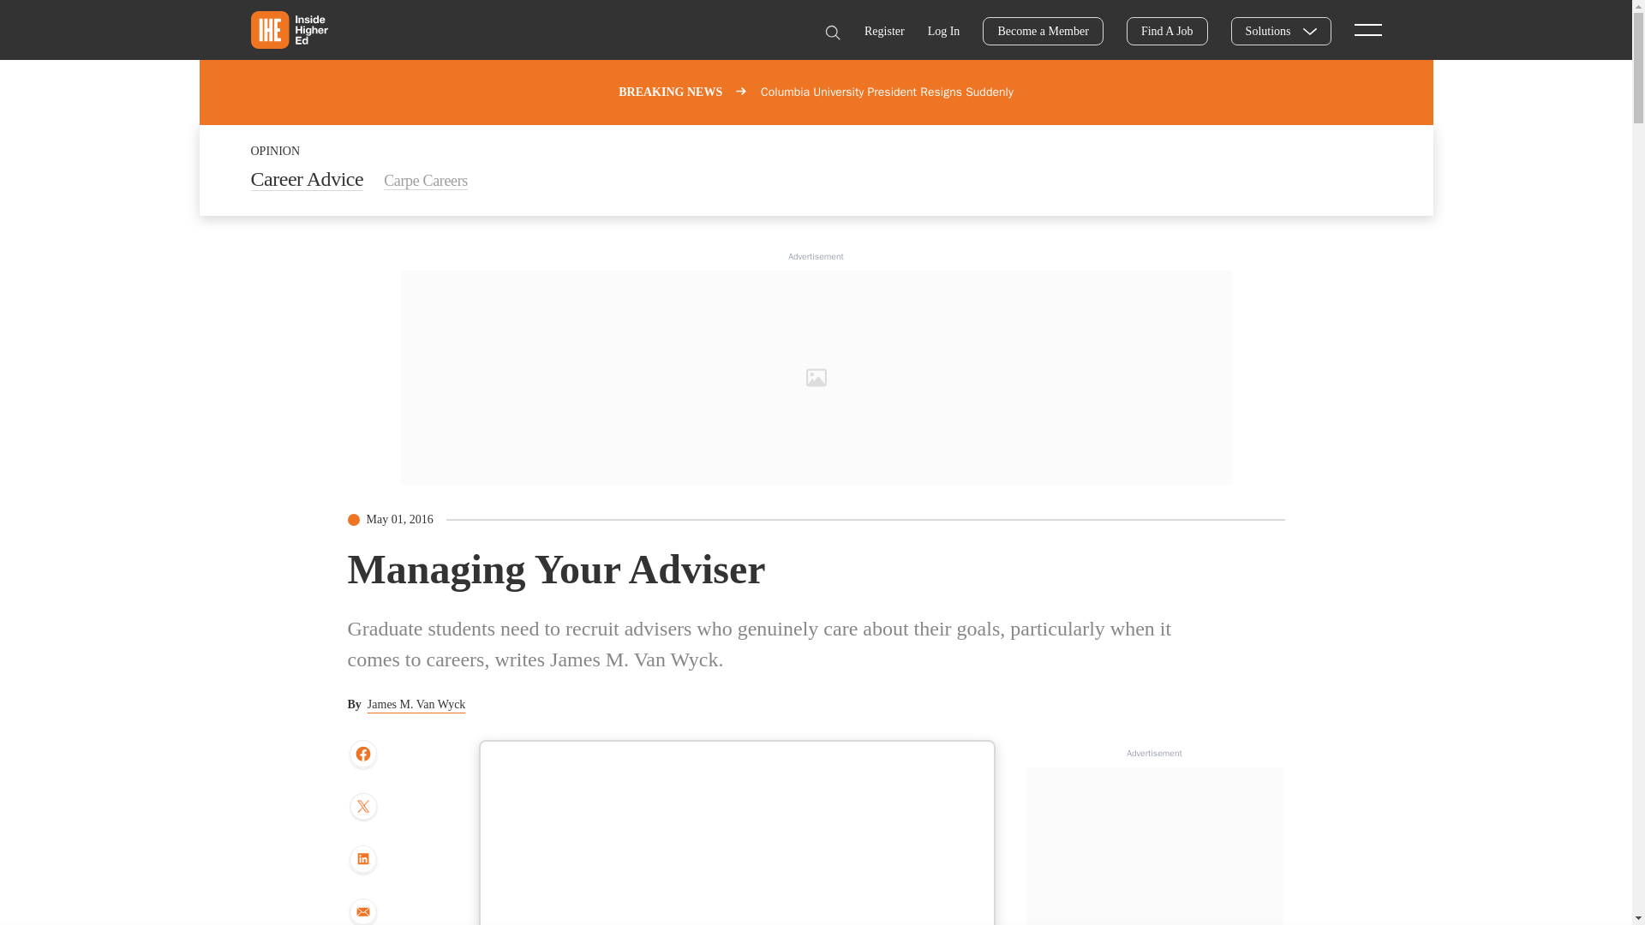 The image size is (1645, 925). I want to click on share to Linkedin, so click(362, 860).